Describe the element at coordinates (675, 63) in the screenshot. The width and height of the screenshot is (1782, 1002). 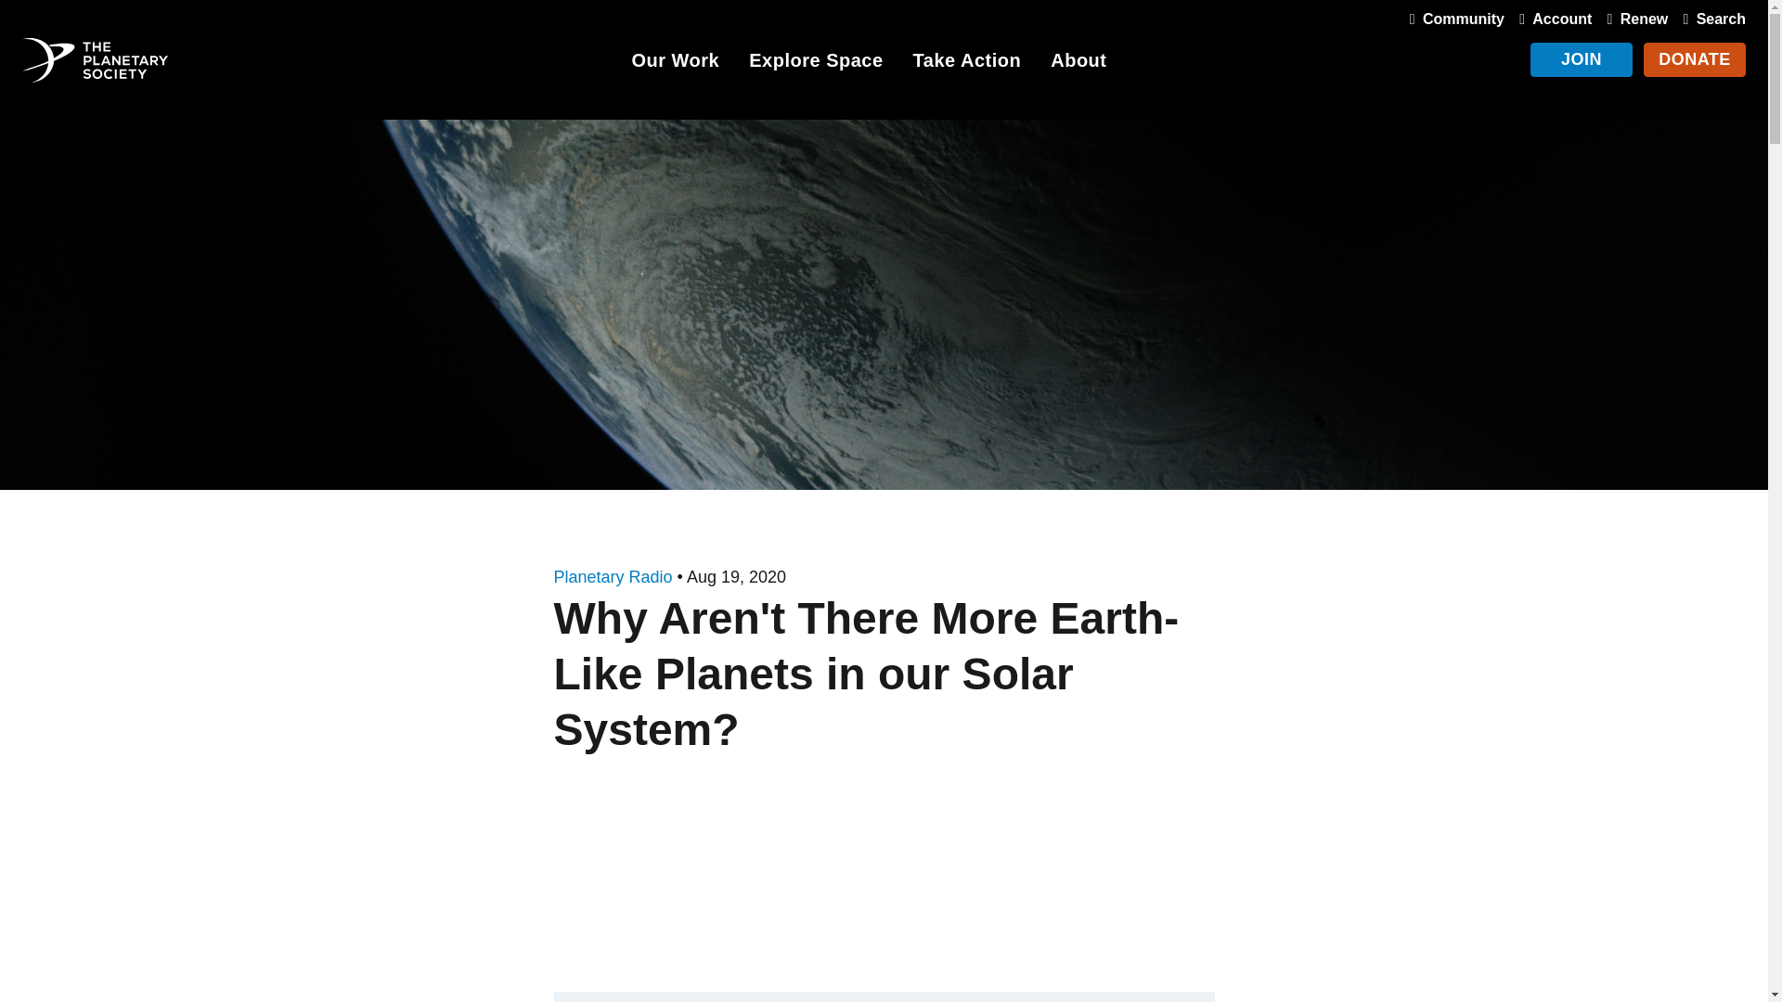
I see `Our Work` at that location.